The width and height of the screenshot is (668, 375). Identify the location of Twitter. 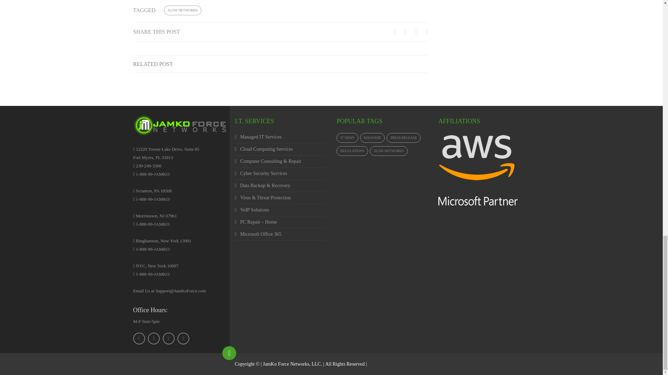
(153, 338).